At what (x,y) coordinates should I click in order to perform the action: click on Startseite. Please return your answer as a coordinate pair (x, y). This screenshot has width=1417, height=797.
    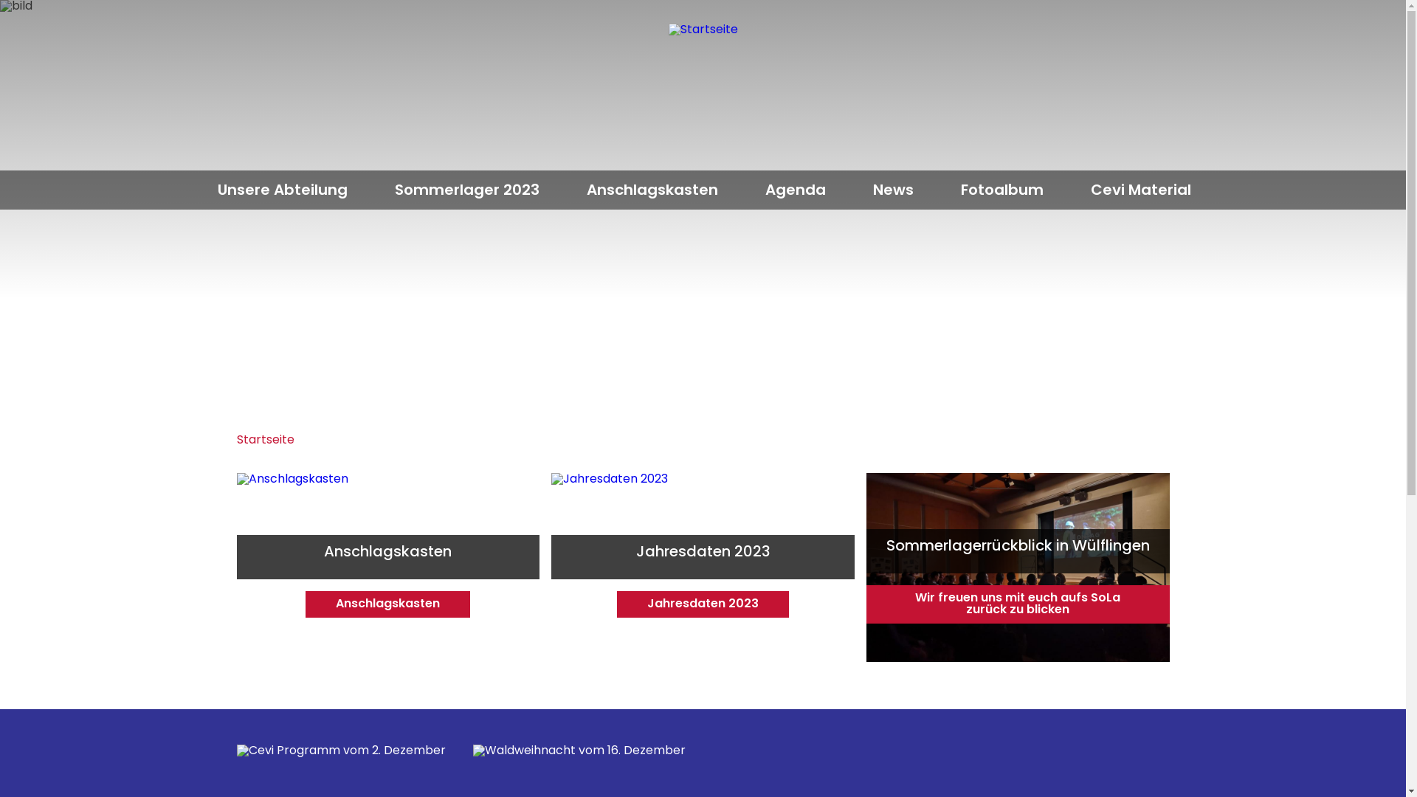
    Looking at the image, I should click on (703, 94).